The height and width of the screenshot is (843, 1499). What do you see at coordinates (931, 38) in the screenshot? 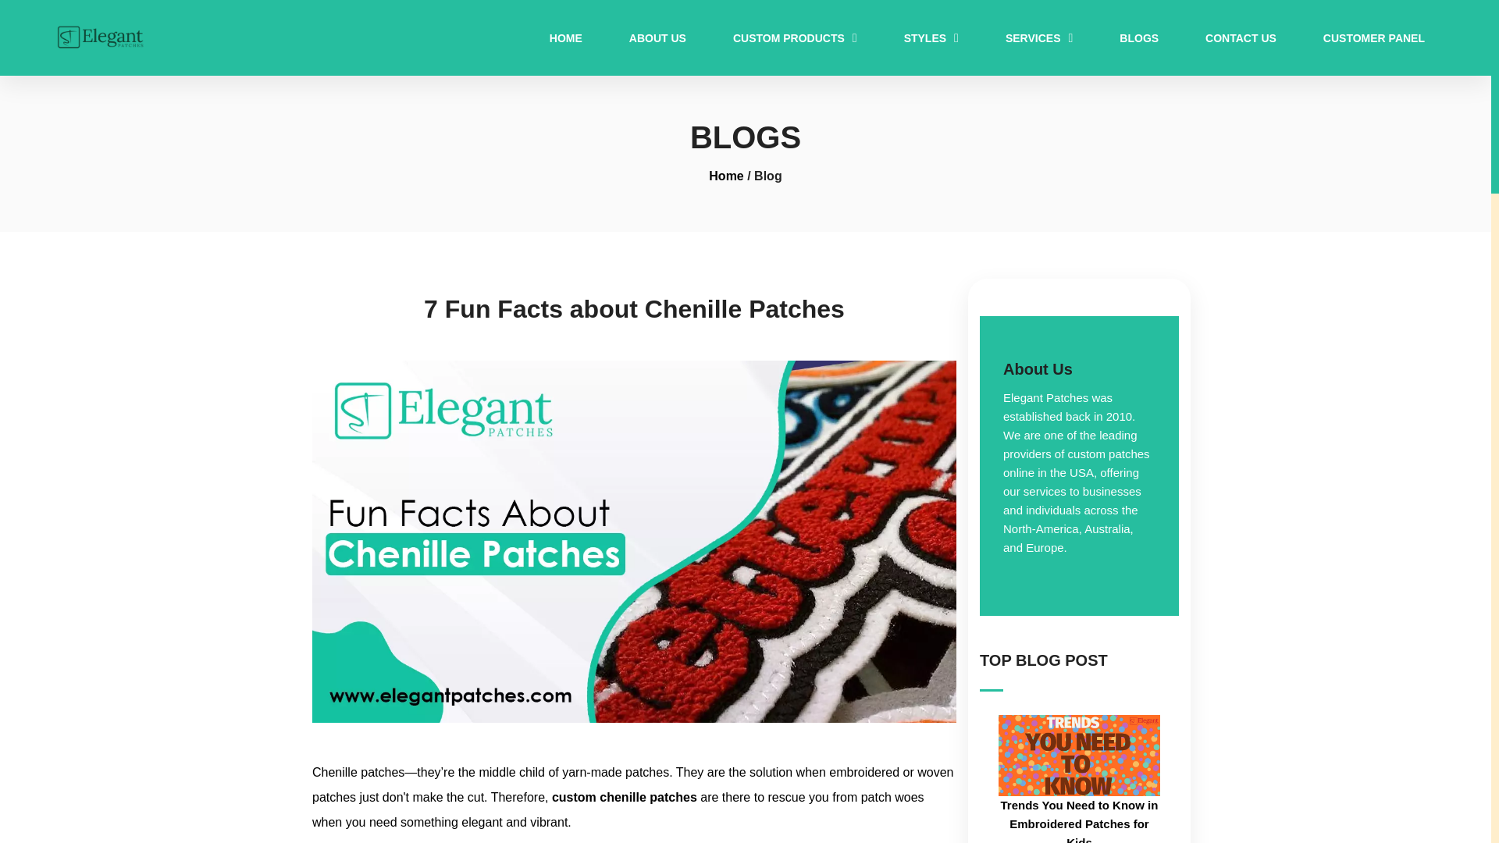
I see `STYLES` at bounding box center [931, 38].